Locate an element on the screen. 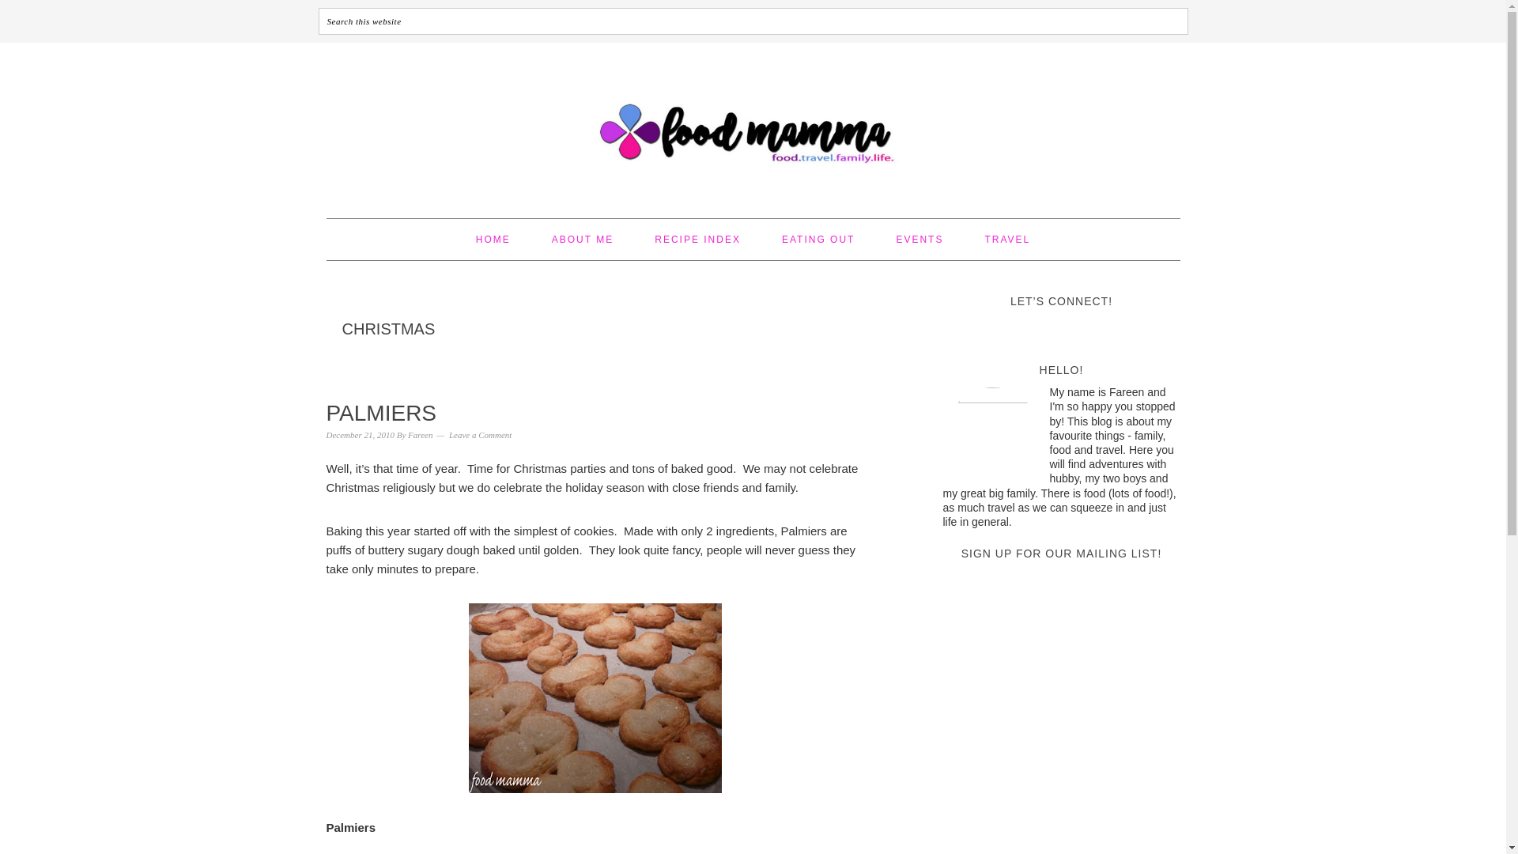  EVENTS is located at coordinates (919, 239).